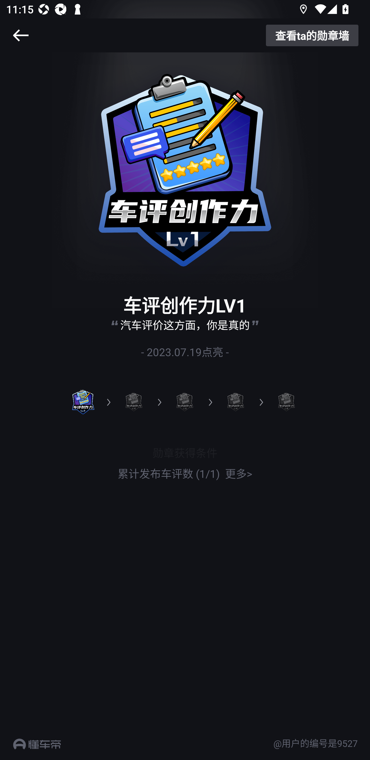  What do you see at coordinates (185, 452) in the screenshot?
I see `勋章获得条件` at bounding box center [185, 452].